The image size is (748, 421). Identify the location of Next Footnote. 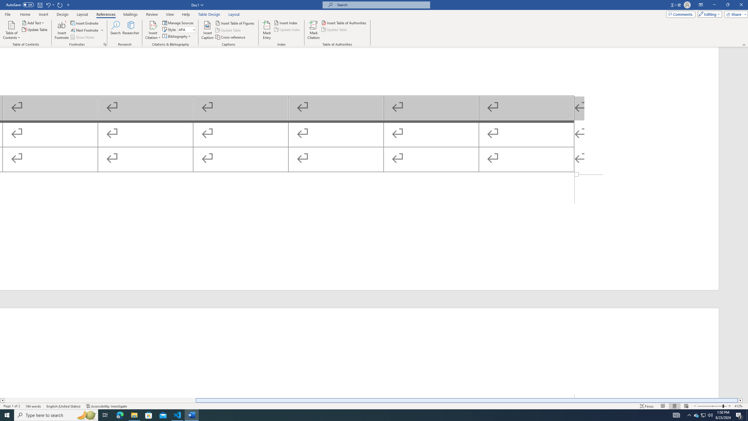
(85, 30).